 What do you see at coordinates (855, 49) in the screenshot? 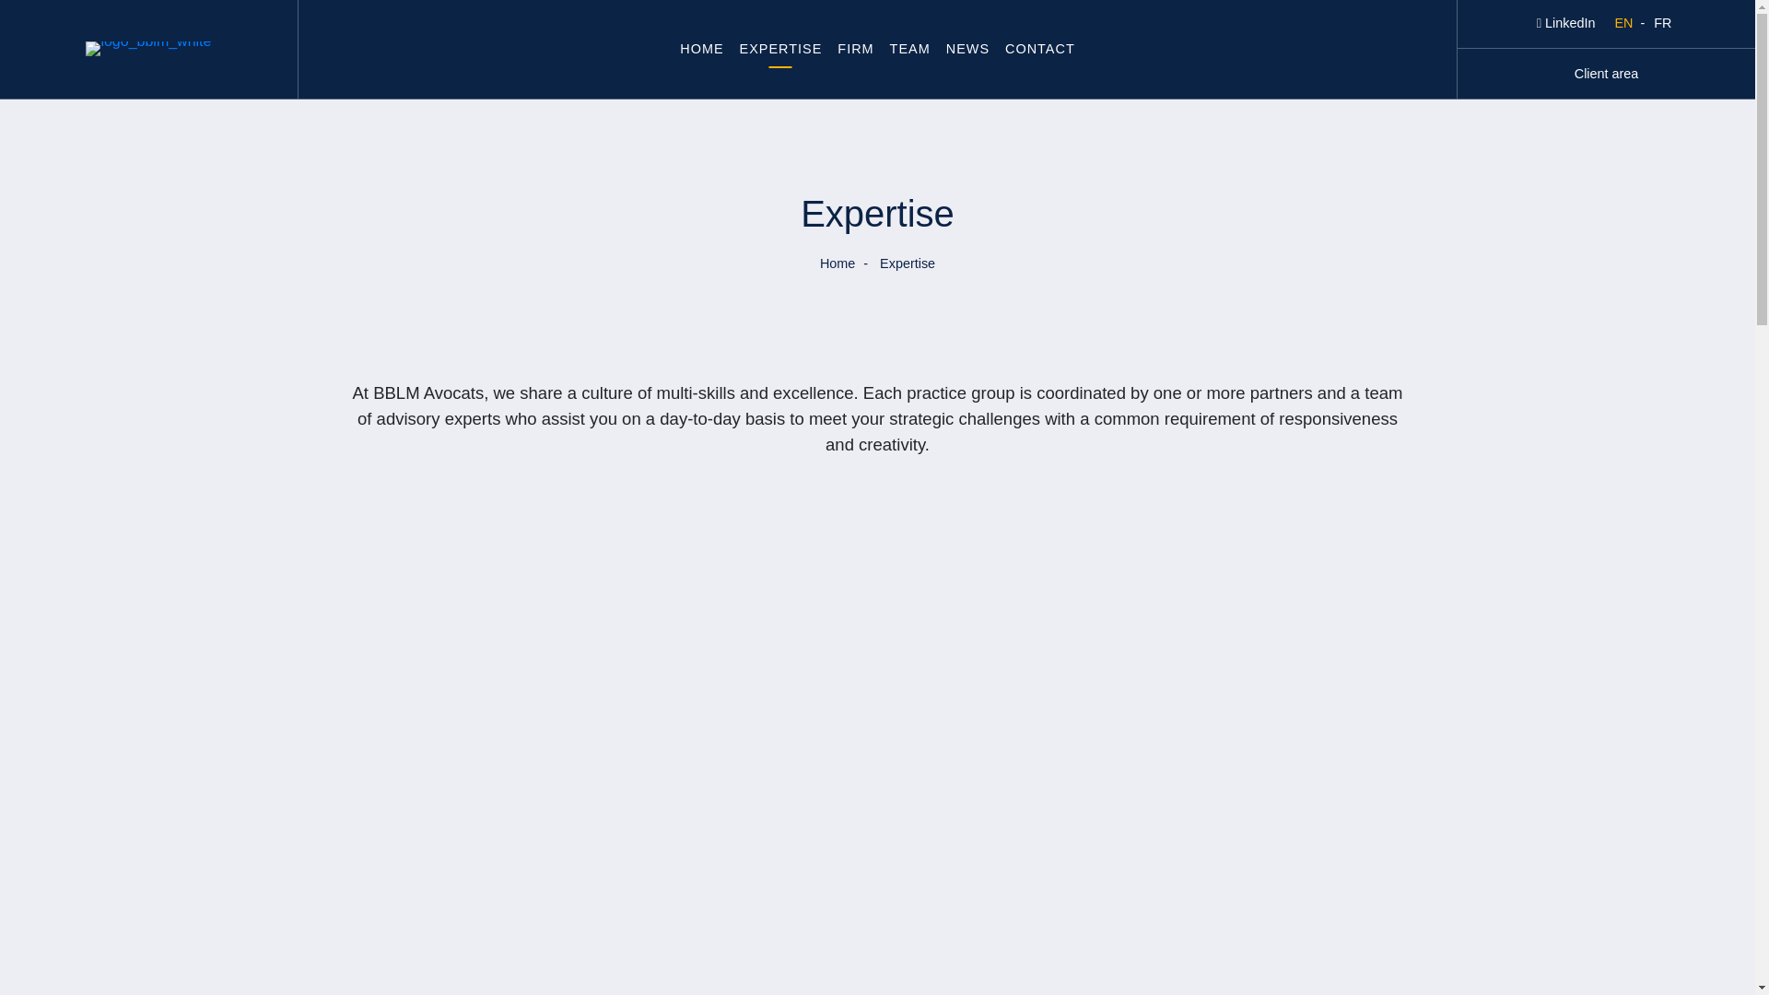
I see `FIRM` at bounding box center [855, 49].